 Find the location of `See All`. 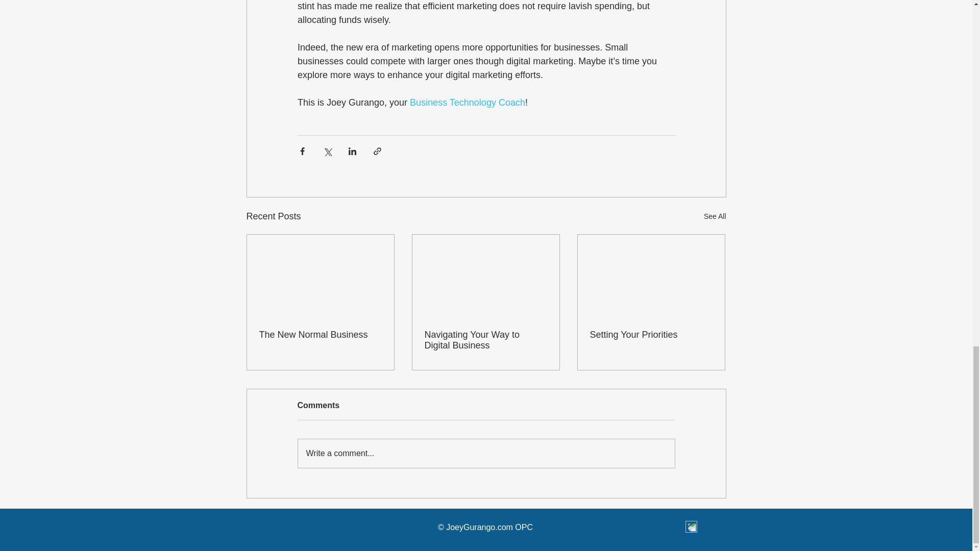

See All is located at coordinates (715, 216).